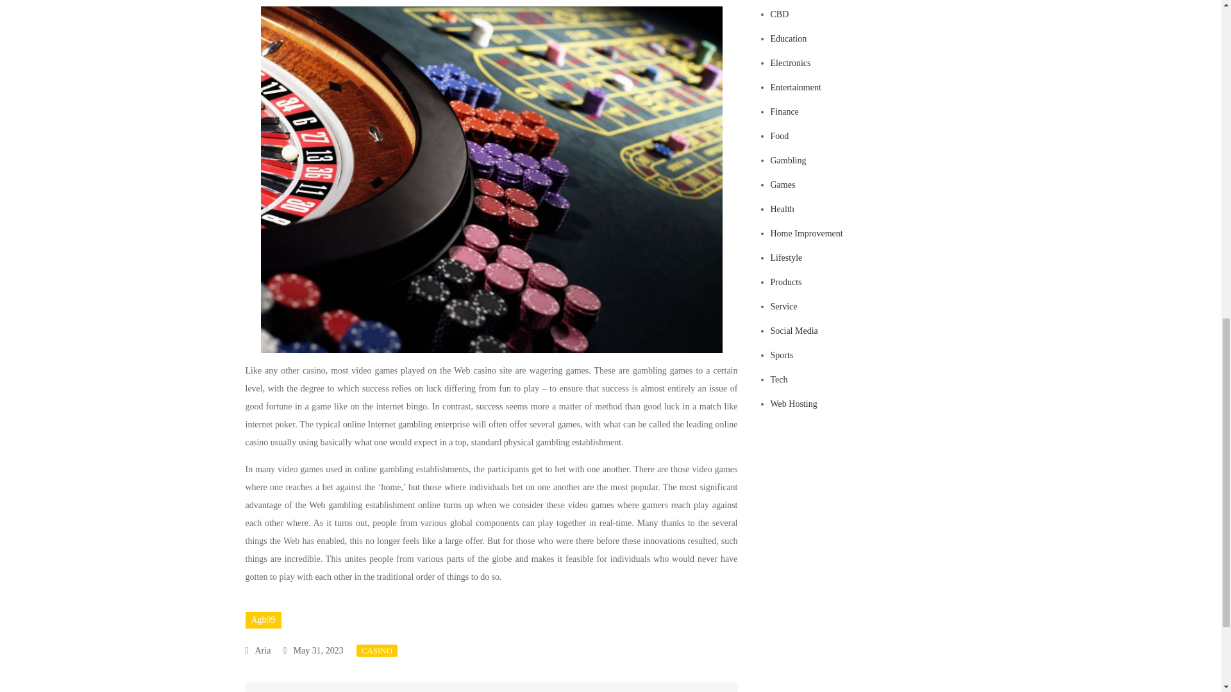  What do you see at coordinates (780, 14) in the screenshot?
I see `CBD` at bounding box center [780, 14].